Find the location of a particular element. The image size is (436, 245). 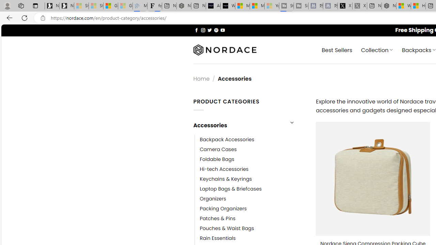

Wildlife - MSN is located at coordinates (403, 6).